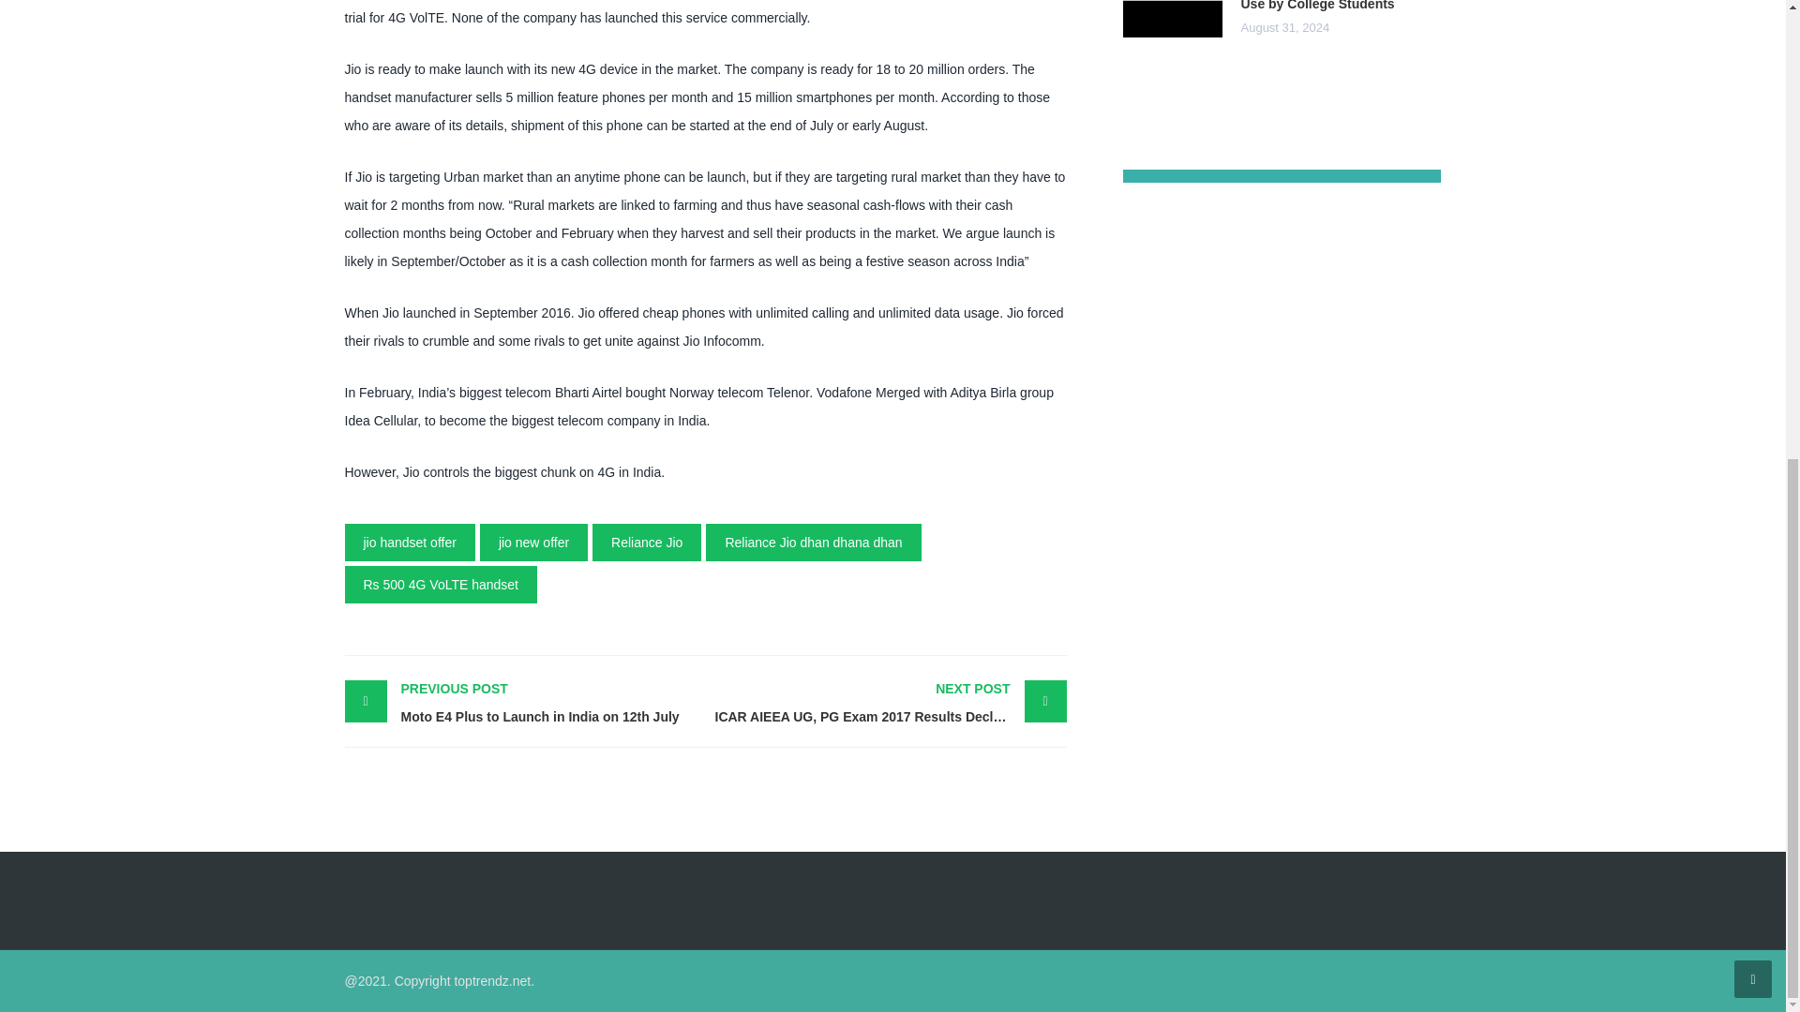 The image size is (1800, 1012). What do you see at coordinates (812, 543) in the screenshot?
I see `Rs 500 4G VoLTE handset` at bounding box center [812, 543].